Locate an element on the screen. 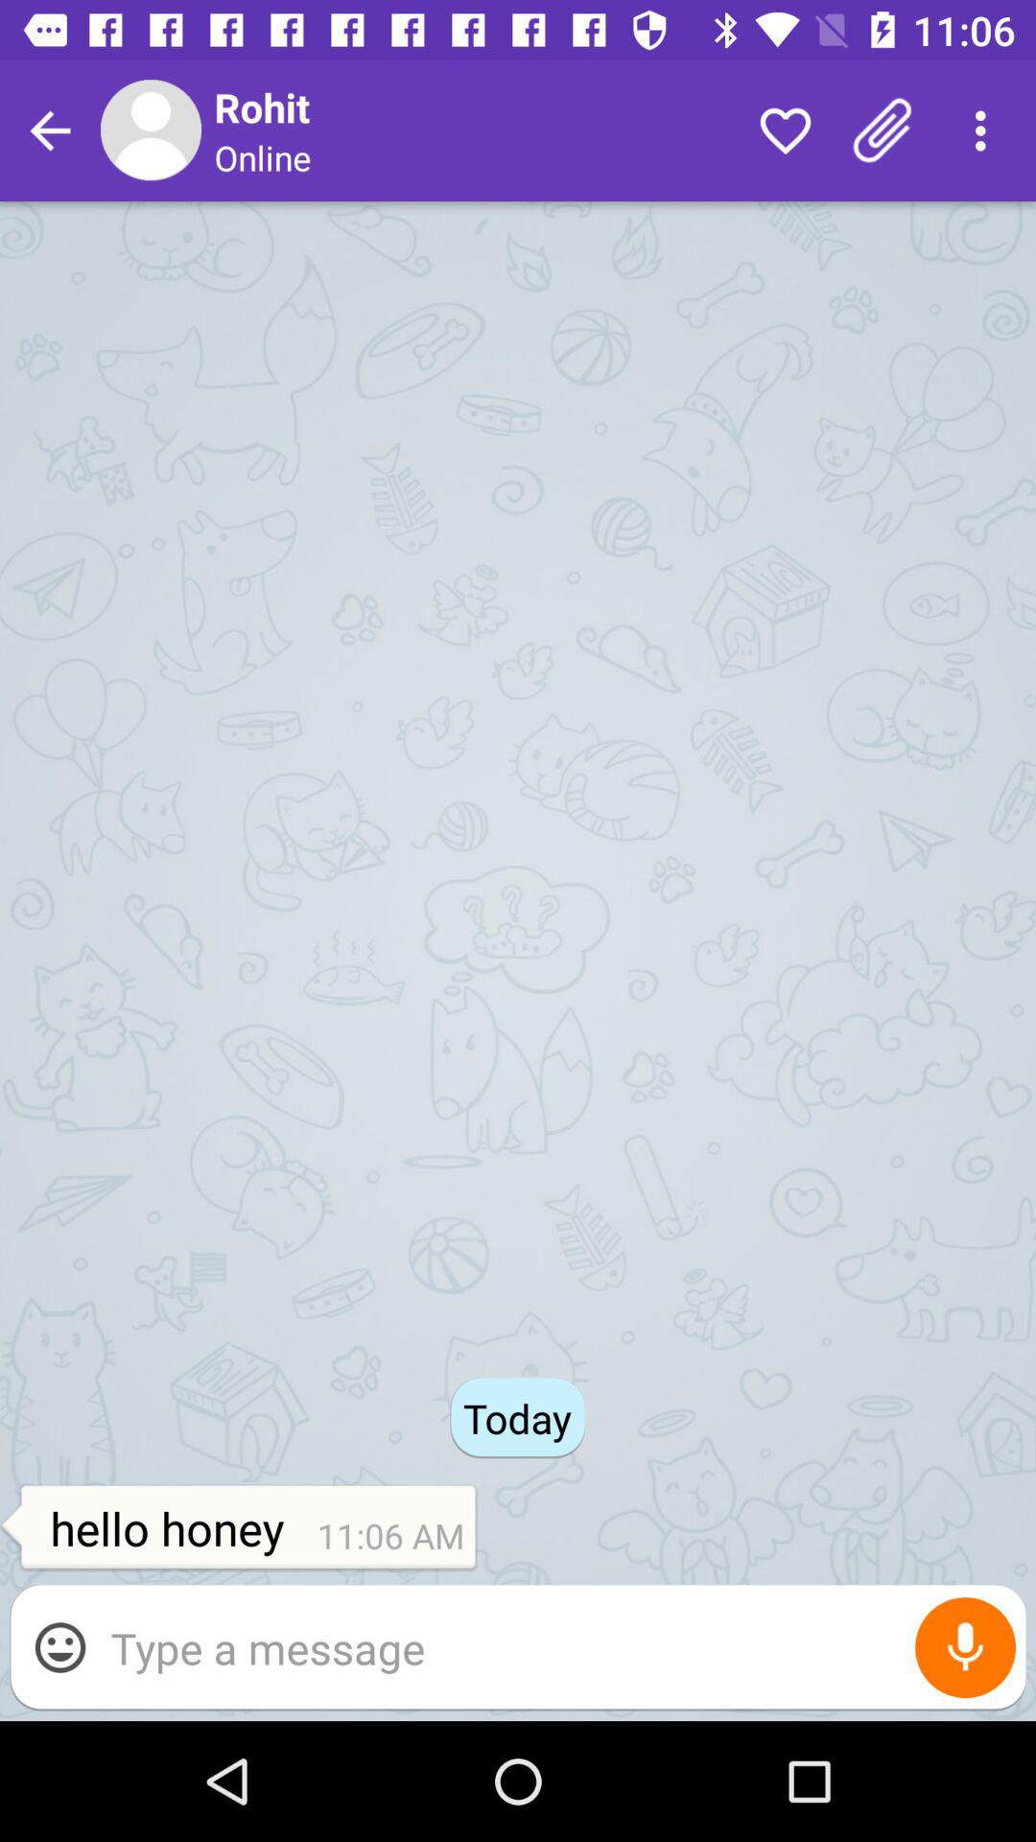  turn off the icon to the right of online item is located at coordinates (785, 130).